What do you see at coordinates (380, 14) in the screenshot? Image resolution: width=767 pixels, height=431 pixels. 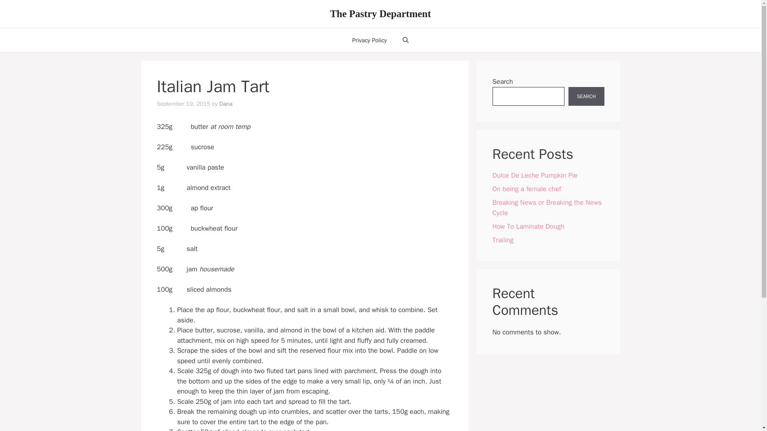 I see `The Pastry Department` at bounding box center [380, 14].